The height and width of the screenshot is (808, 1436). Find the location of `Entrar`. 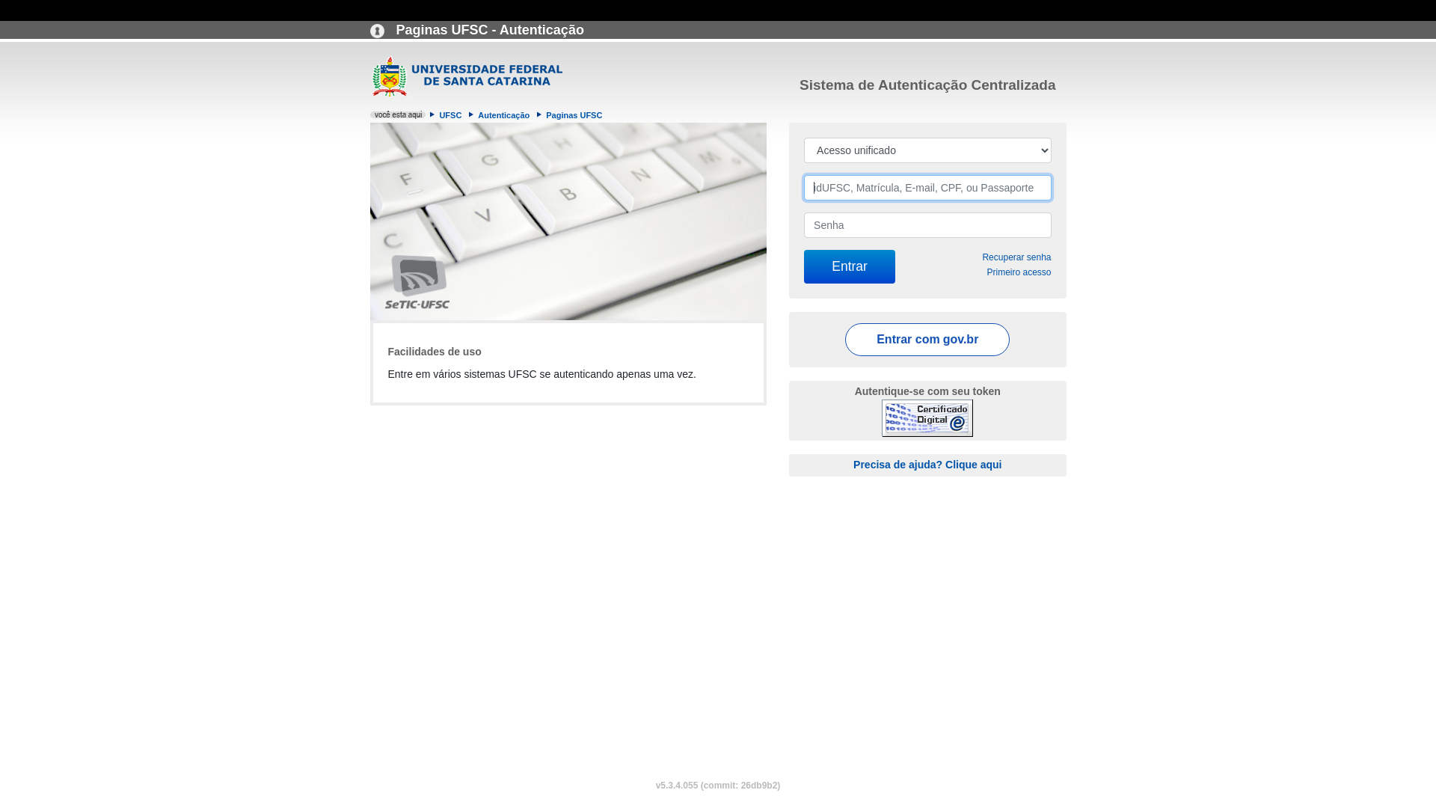

Entrar is located at coordinates (850, 266).